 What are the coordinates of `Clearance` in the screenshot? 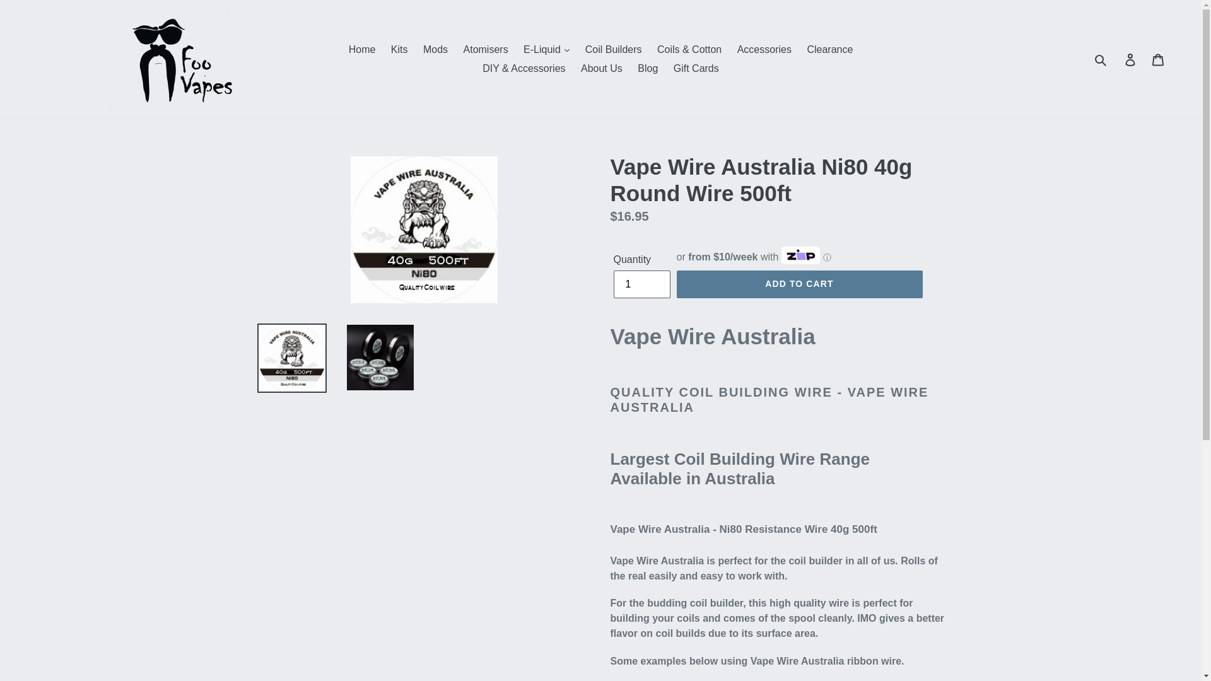 It's located at (829, 49).